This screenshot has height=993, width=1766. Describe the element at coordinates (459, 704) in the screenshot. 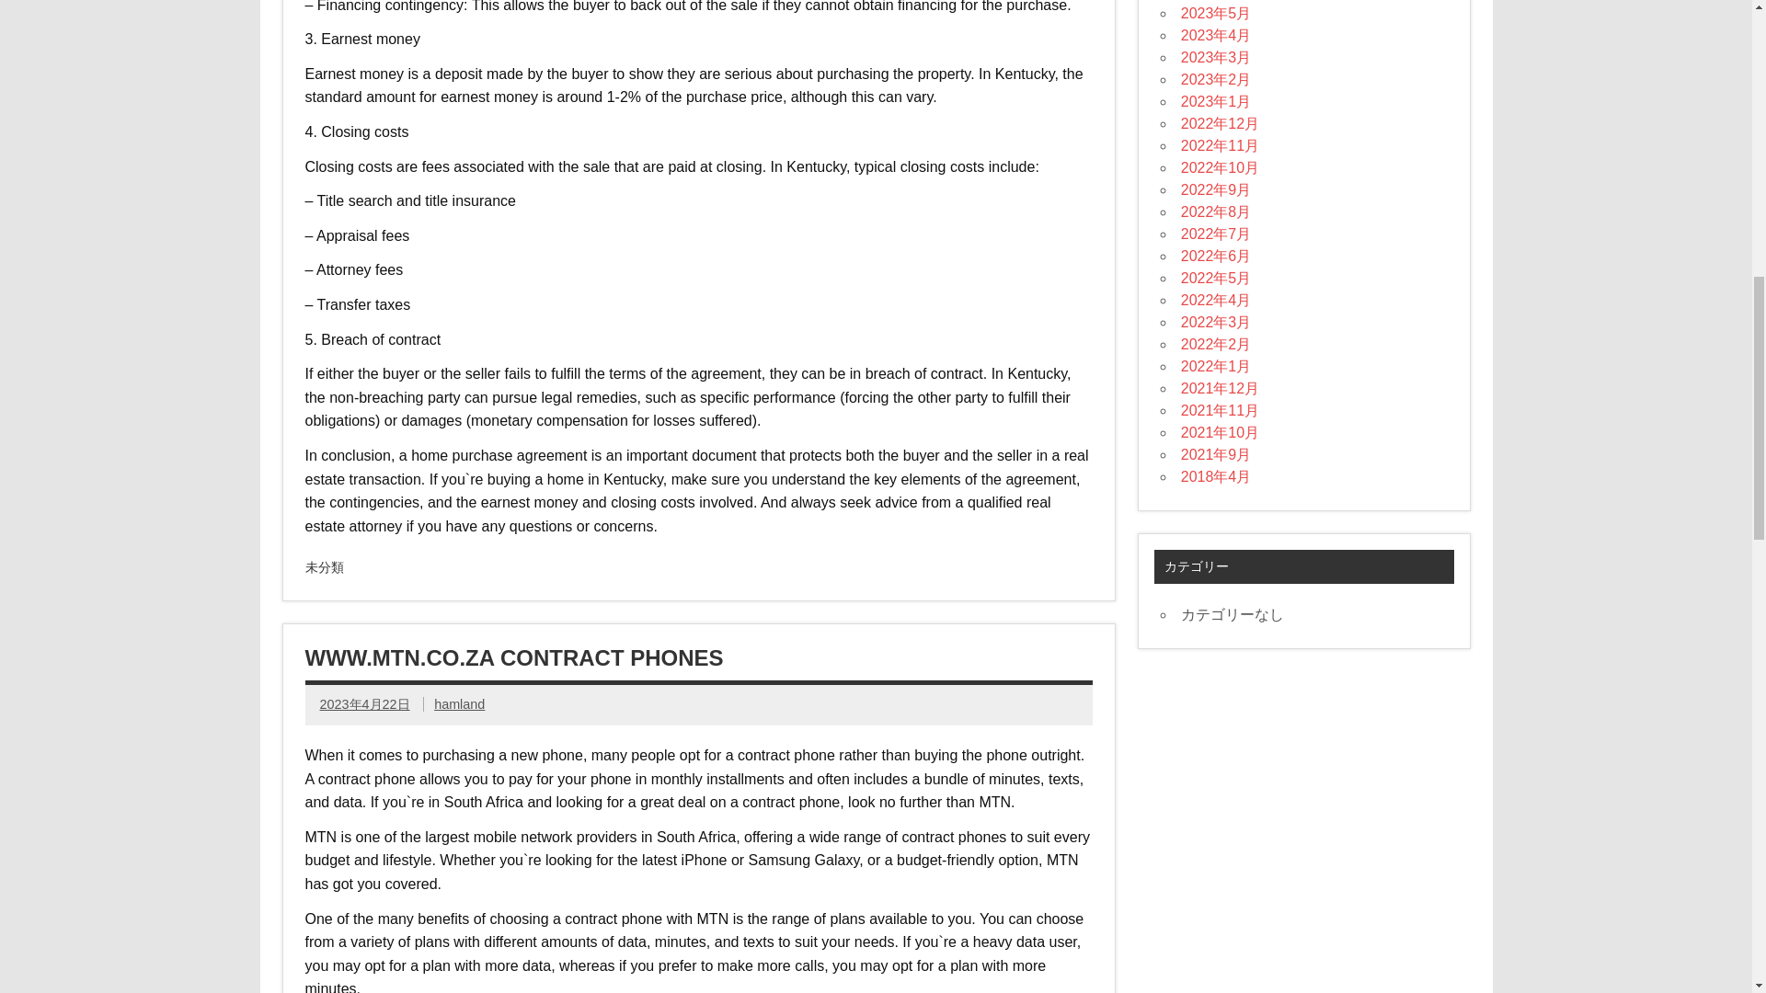

I see `View all posts by hamland` at that location.